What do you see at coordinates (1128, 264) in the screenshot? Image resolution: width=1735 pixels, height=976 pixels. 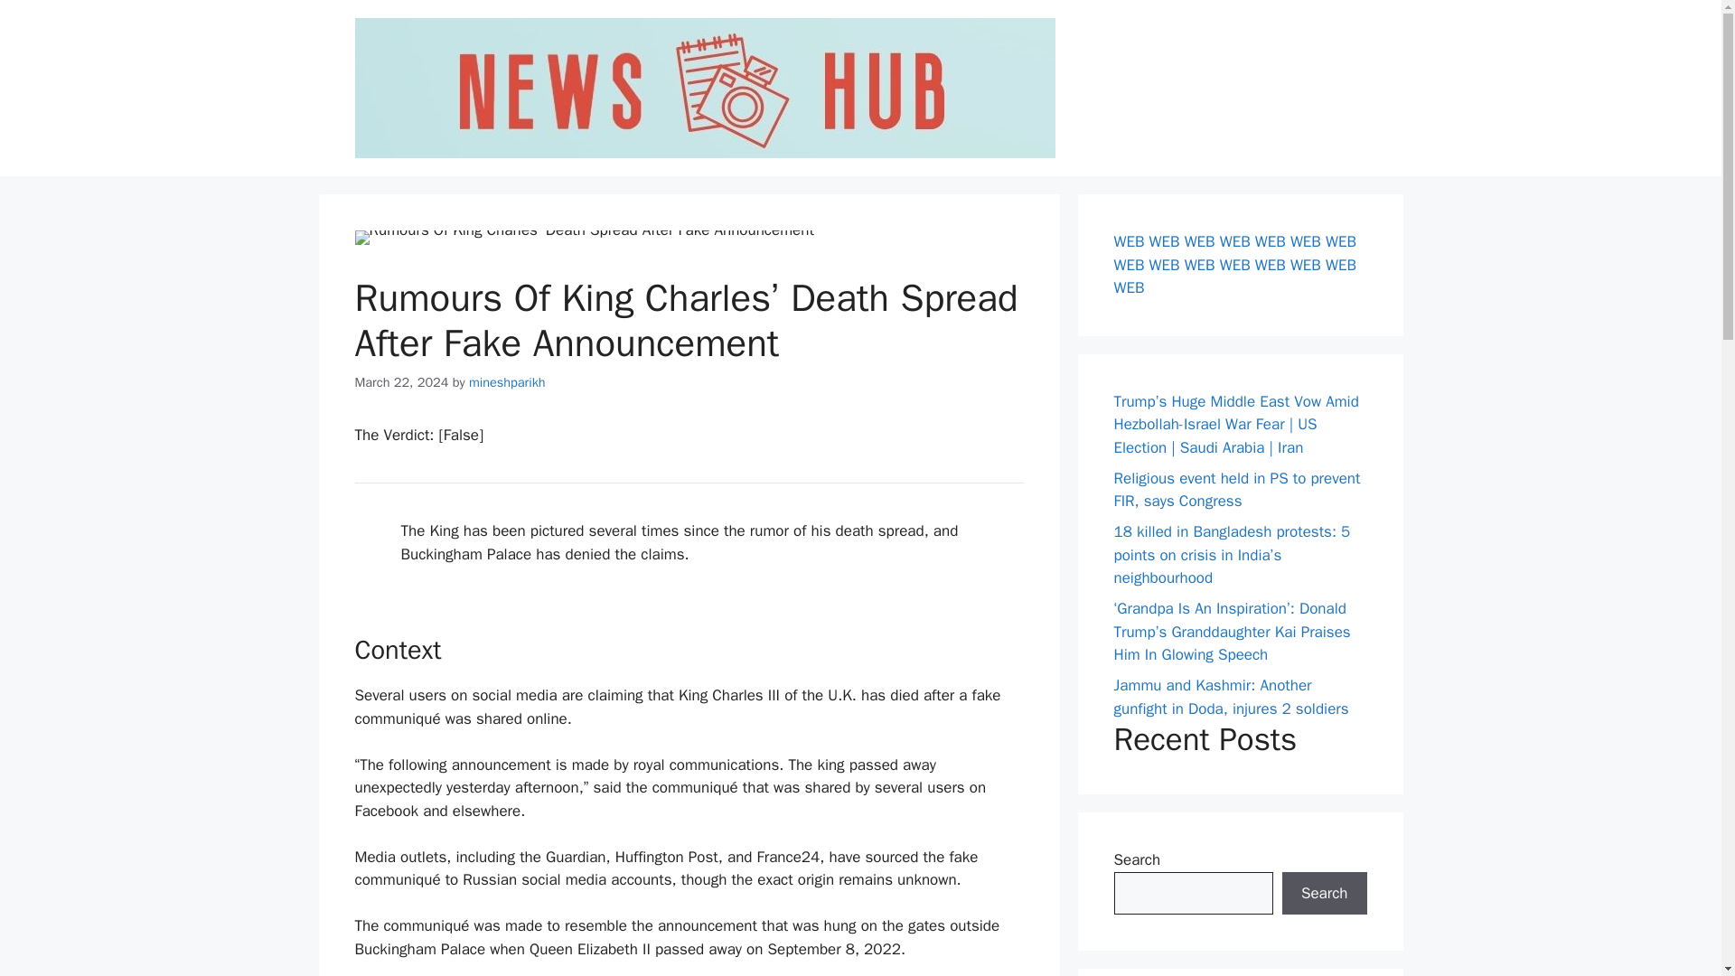 I see `WEB` at bounding box center [1128, 264].